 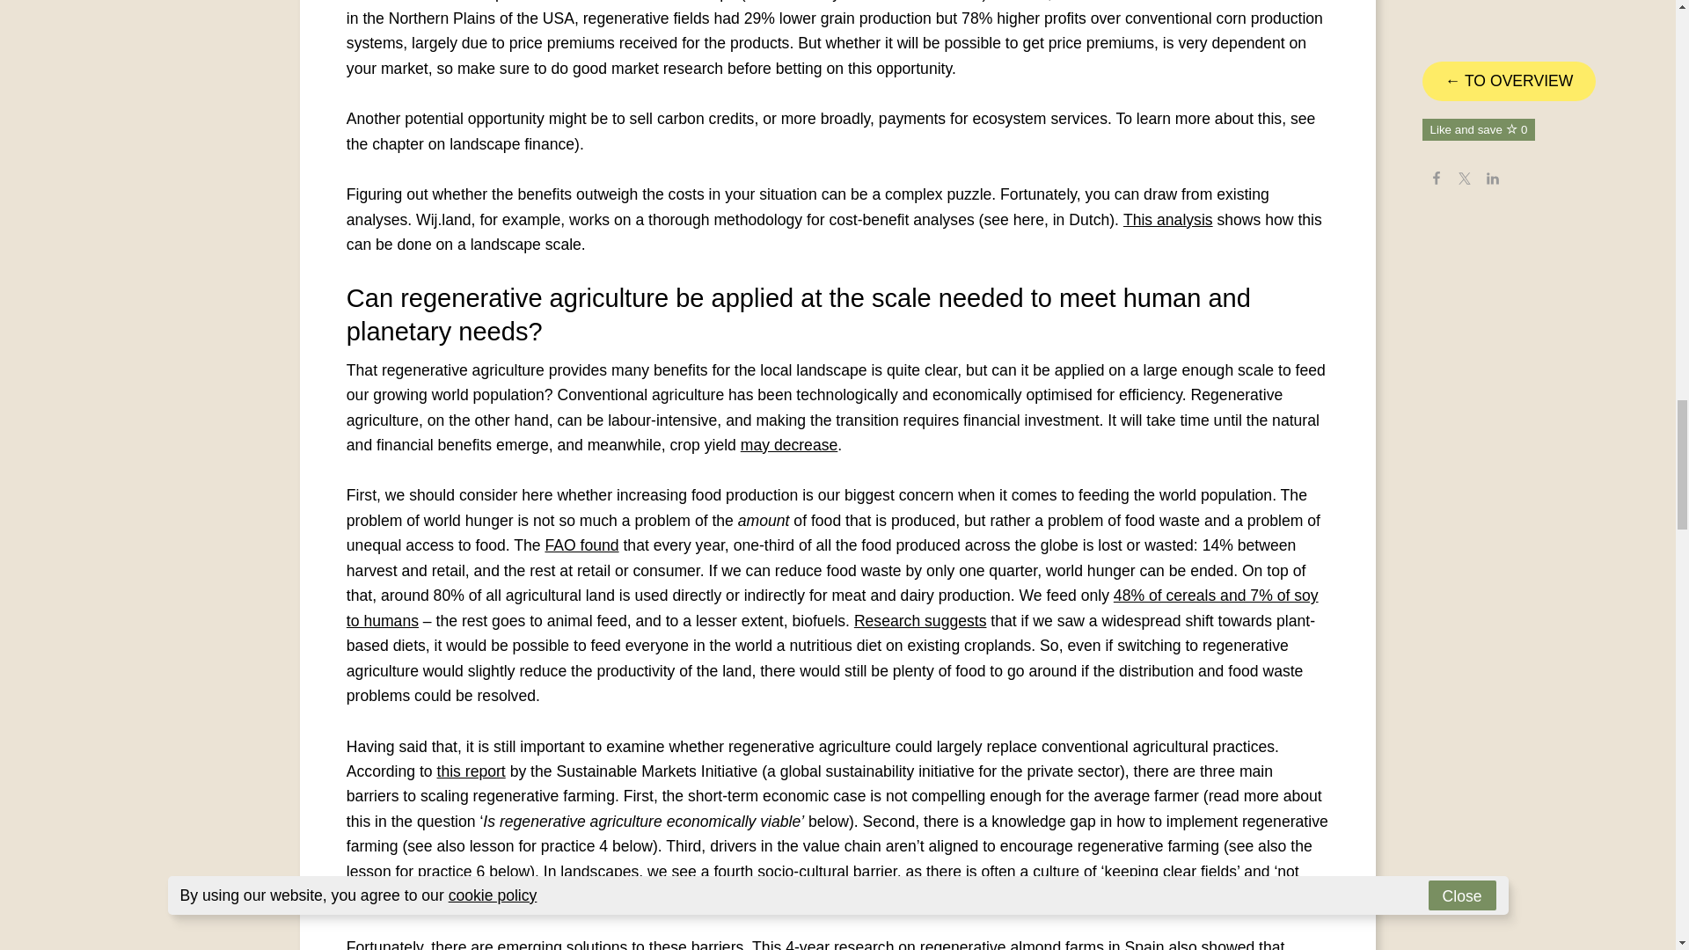 I want to click on This analysis, so click(x=1167, y=220).